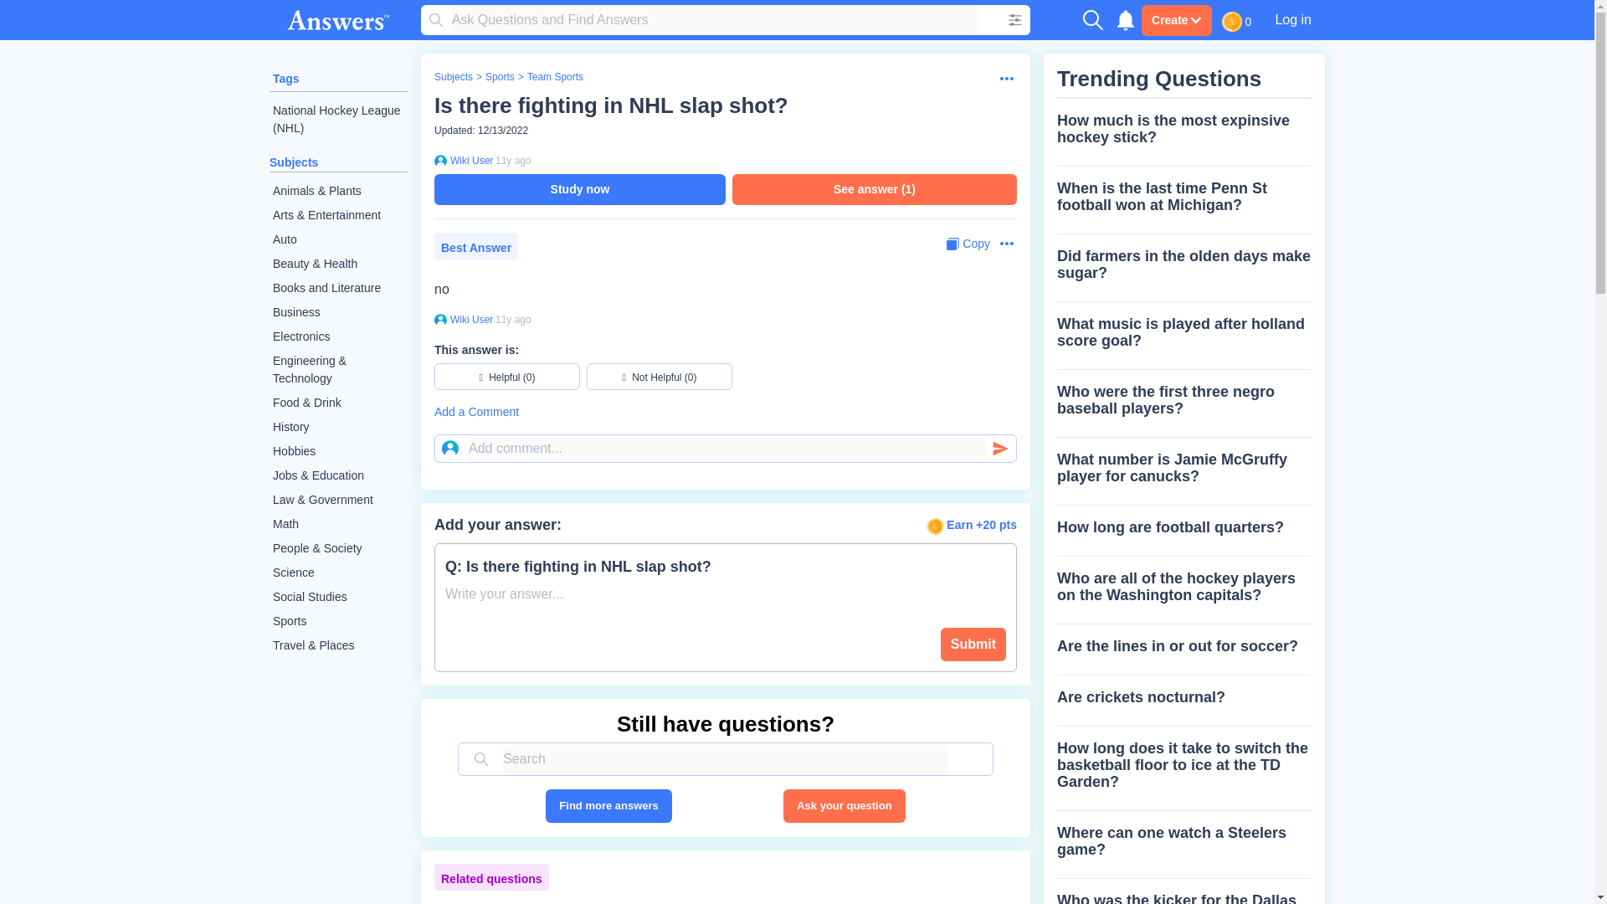 The image size is (1607, 904). Describe the element at coordinates (470, 319) in the screenshot. I see `Wiki User` at that location.